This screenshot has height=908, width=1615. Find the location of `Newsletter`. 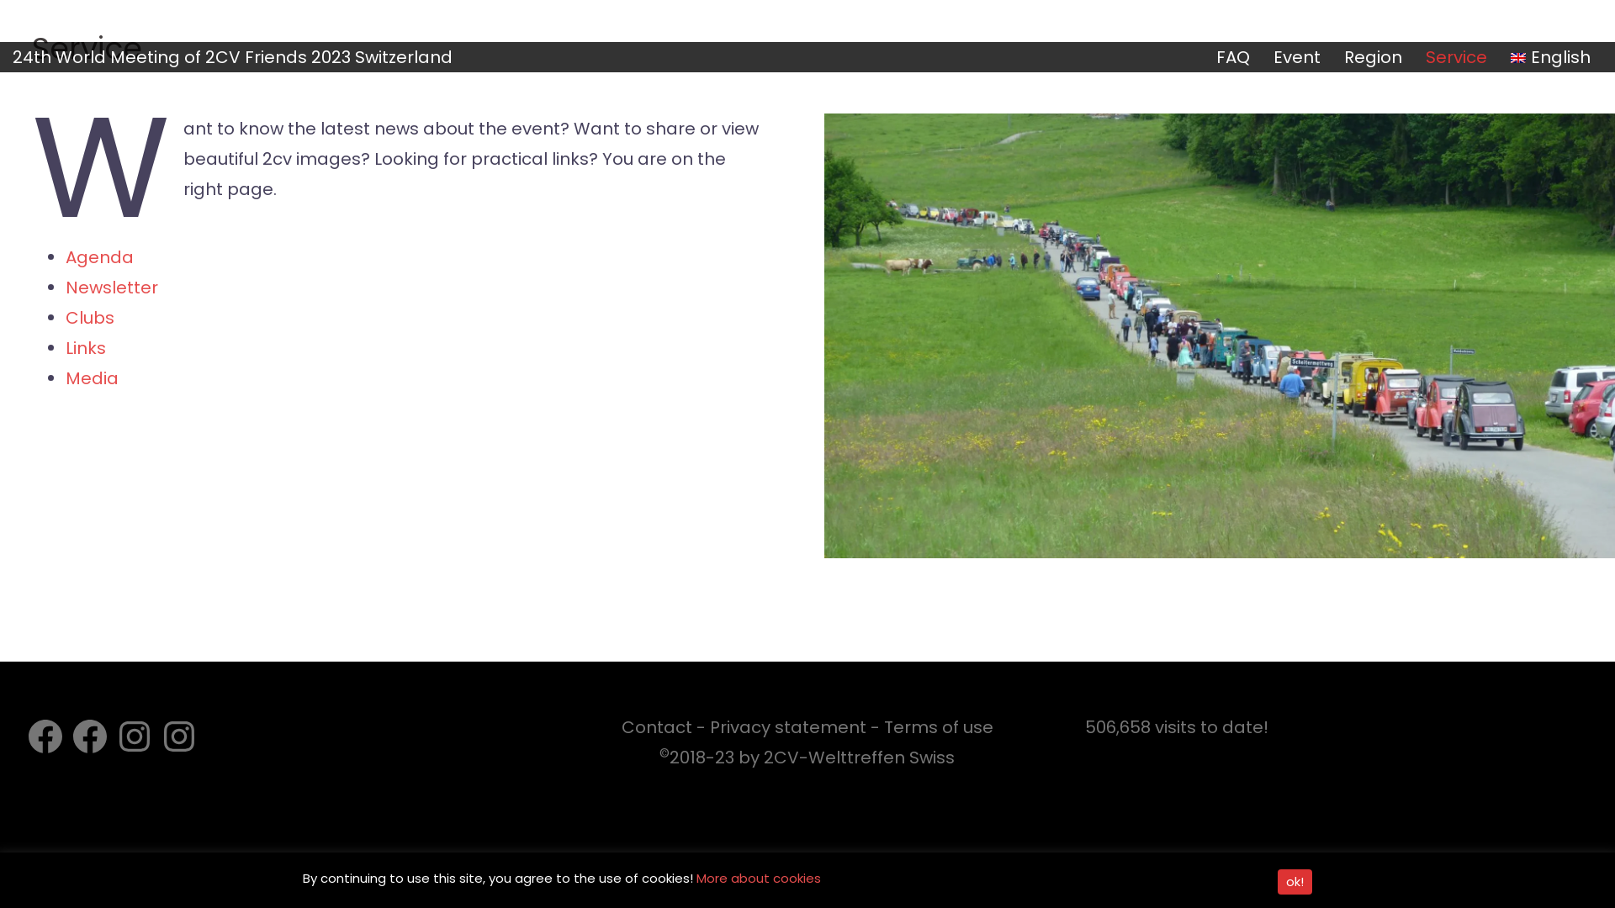

Newsletter is located at coordinates (112, 288).